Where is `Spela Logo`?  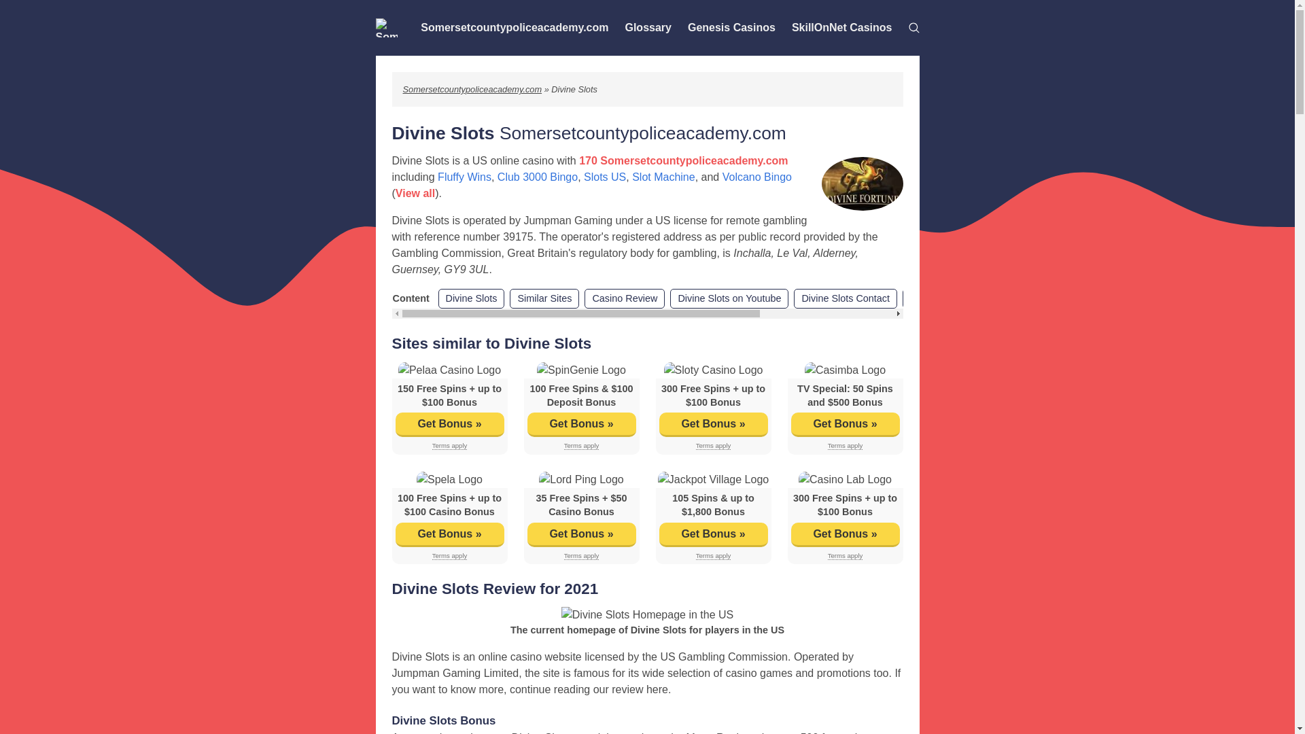
Spela Logo is located at coordinates (449, 480).